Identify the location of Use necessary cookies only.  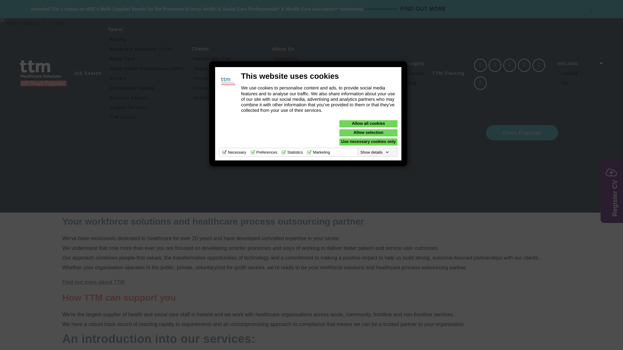
(368, 142).